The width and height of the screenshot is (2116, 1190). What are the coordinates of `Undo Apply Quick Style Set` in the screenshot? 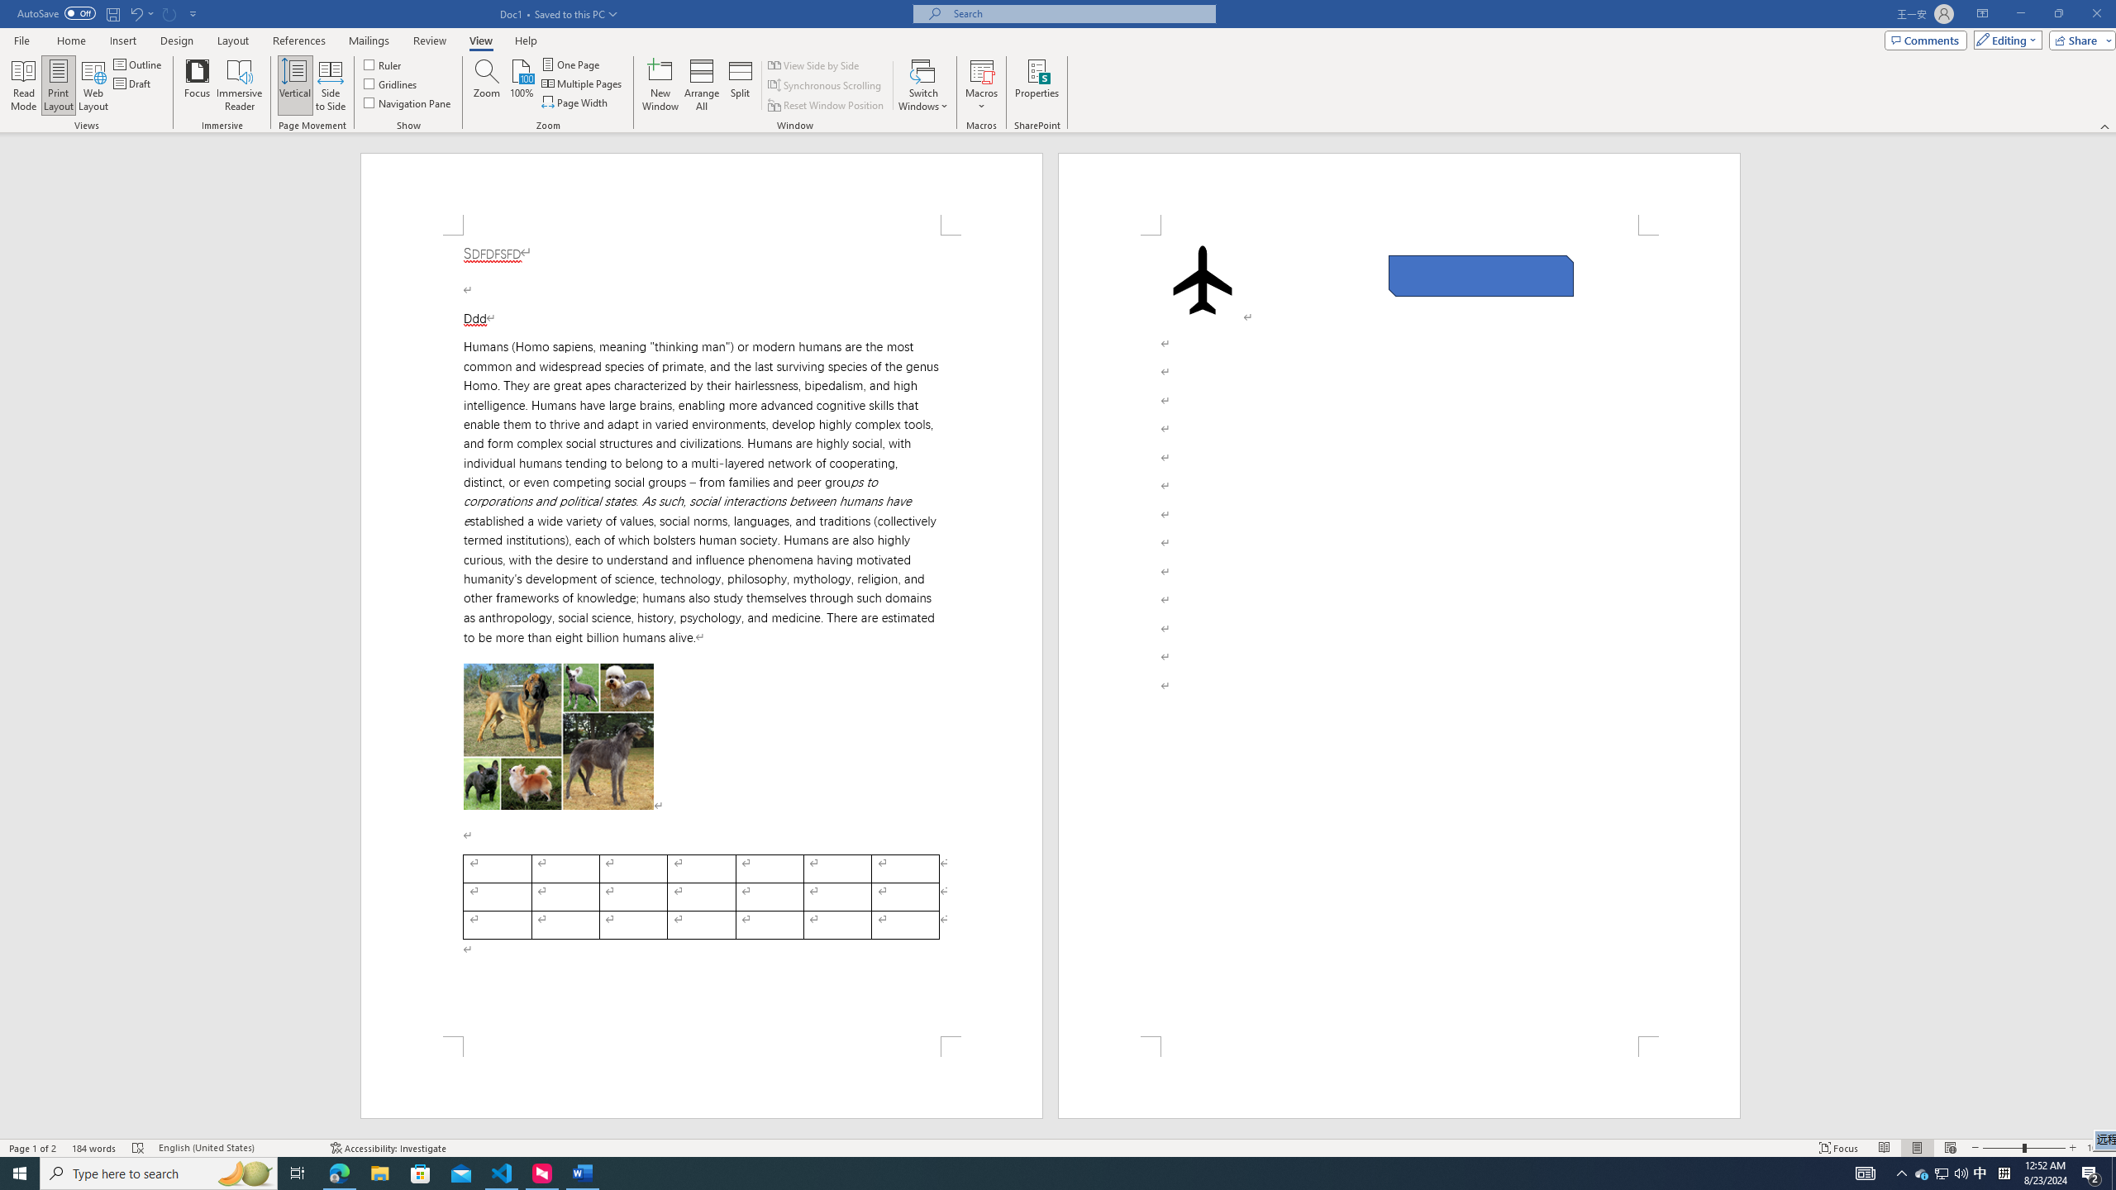 It's located at (2004, 1173).